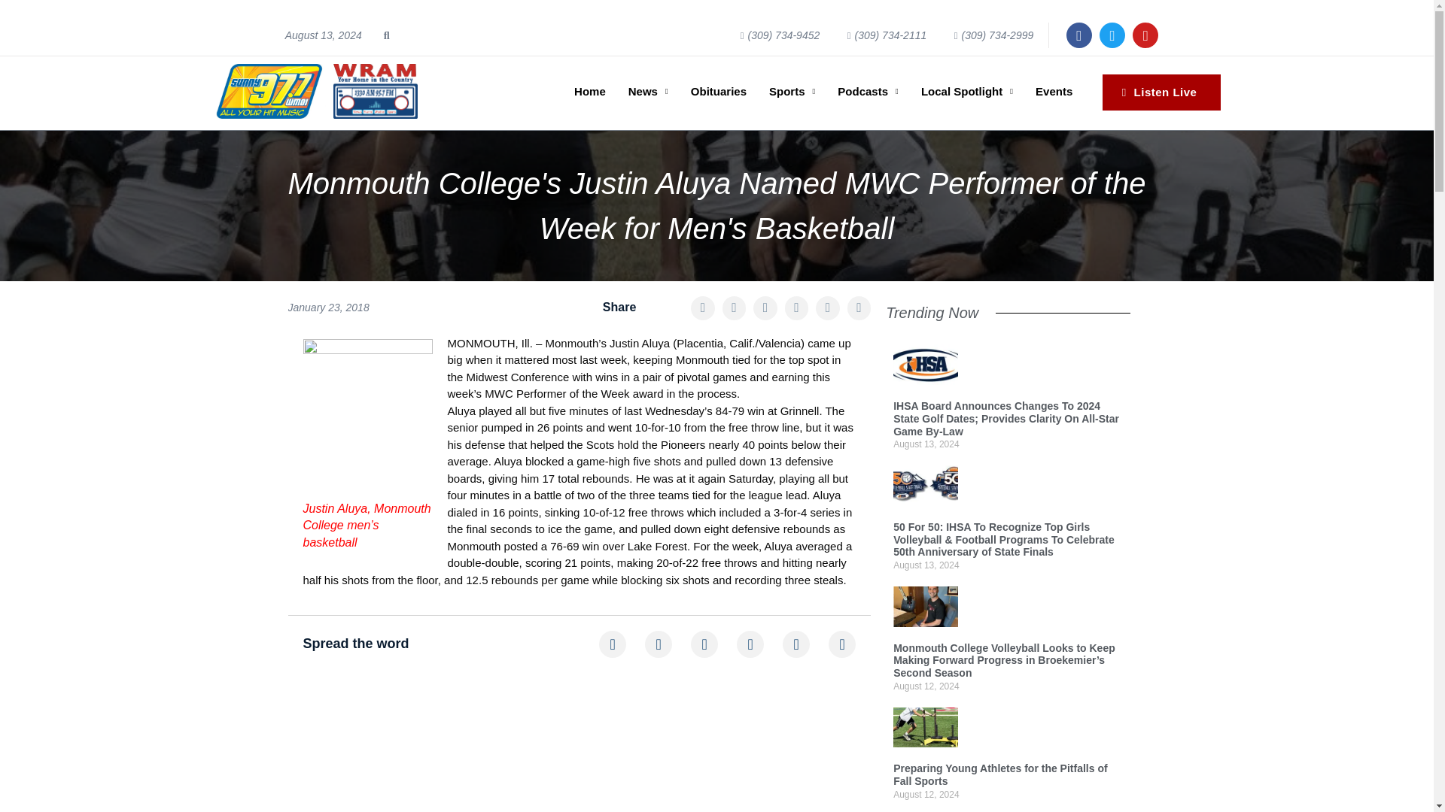 This screenshot has width=1445, height=812. Describe the element at coordinates (867, 92) in the screenshot. I see `Podcasts` at that location.